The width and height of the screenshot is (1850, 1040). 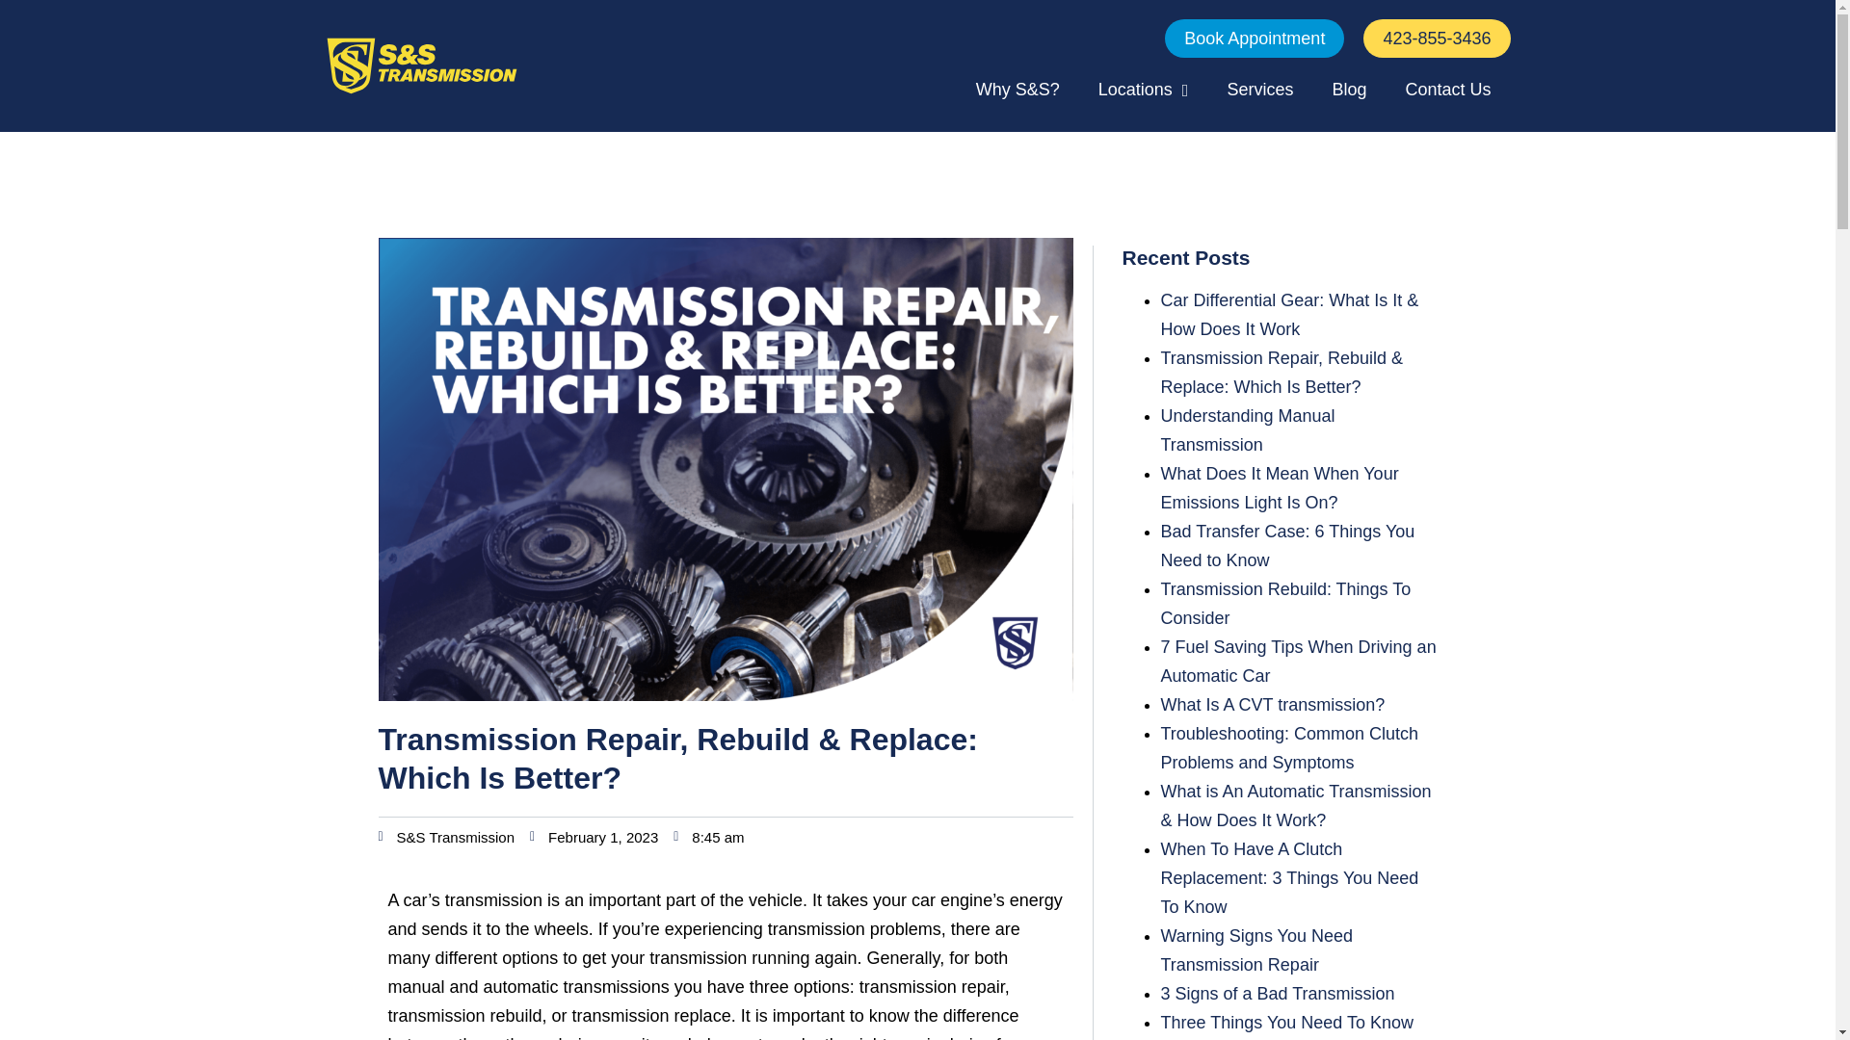 What do you see at coordinates (1255, 39) in the screenshot?
I see `Book Appointment` at bounding box center [1255, 39].